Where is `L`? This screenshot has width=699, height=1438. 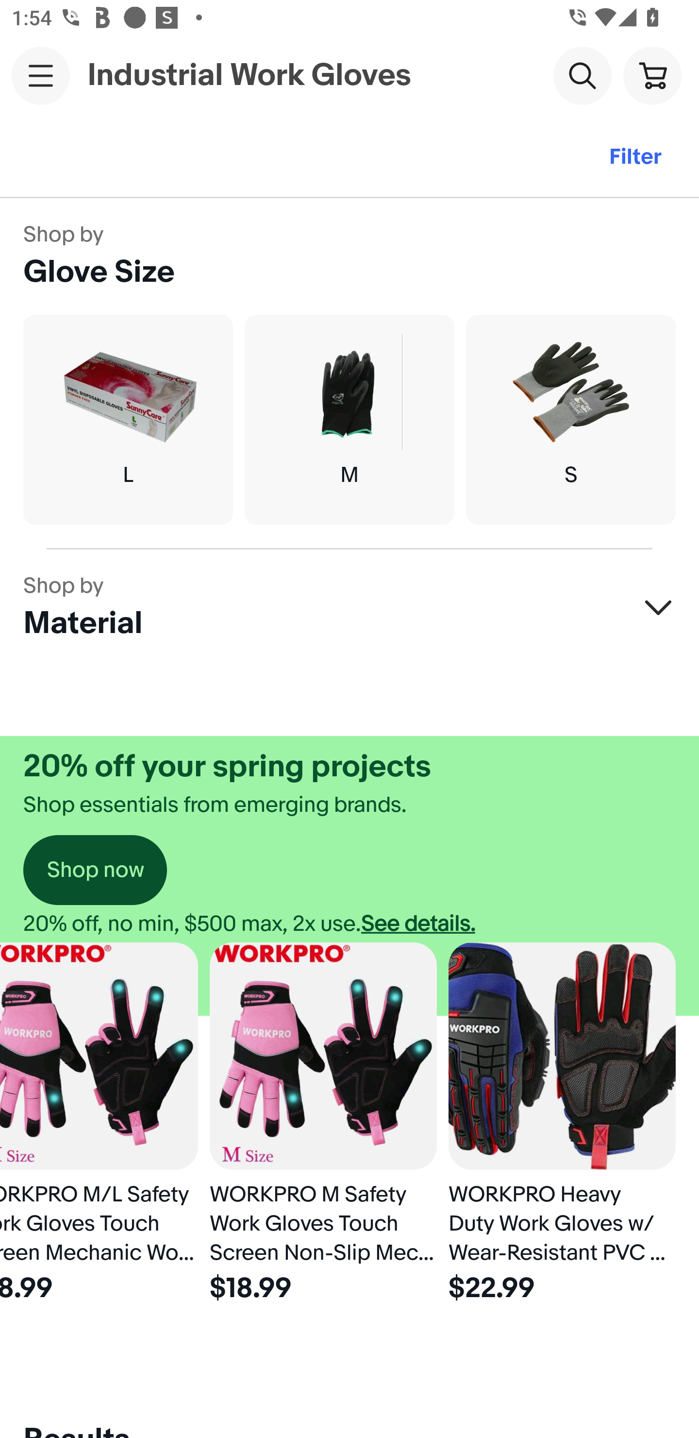 L is located at coordinates (128, 420).